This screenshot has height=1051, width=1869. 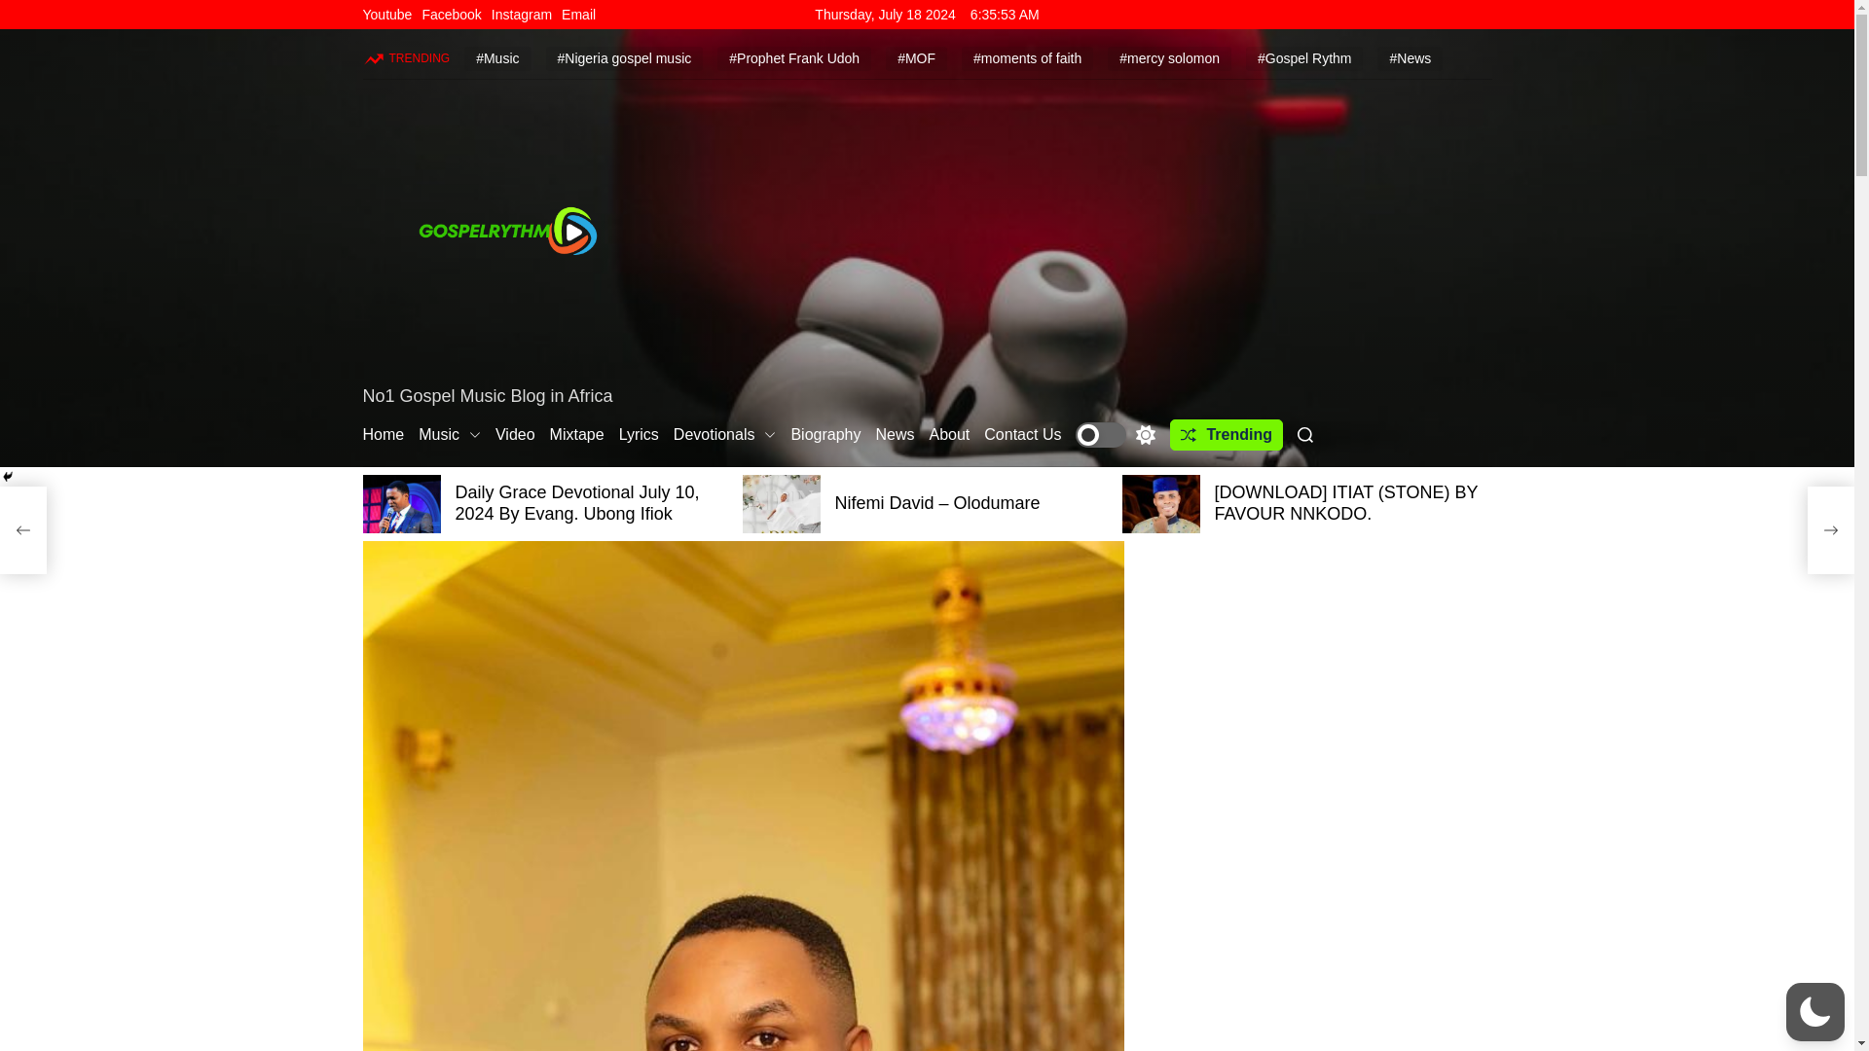 I want to click on Devotionals, so click(x=724, y=434).